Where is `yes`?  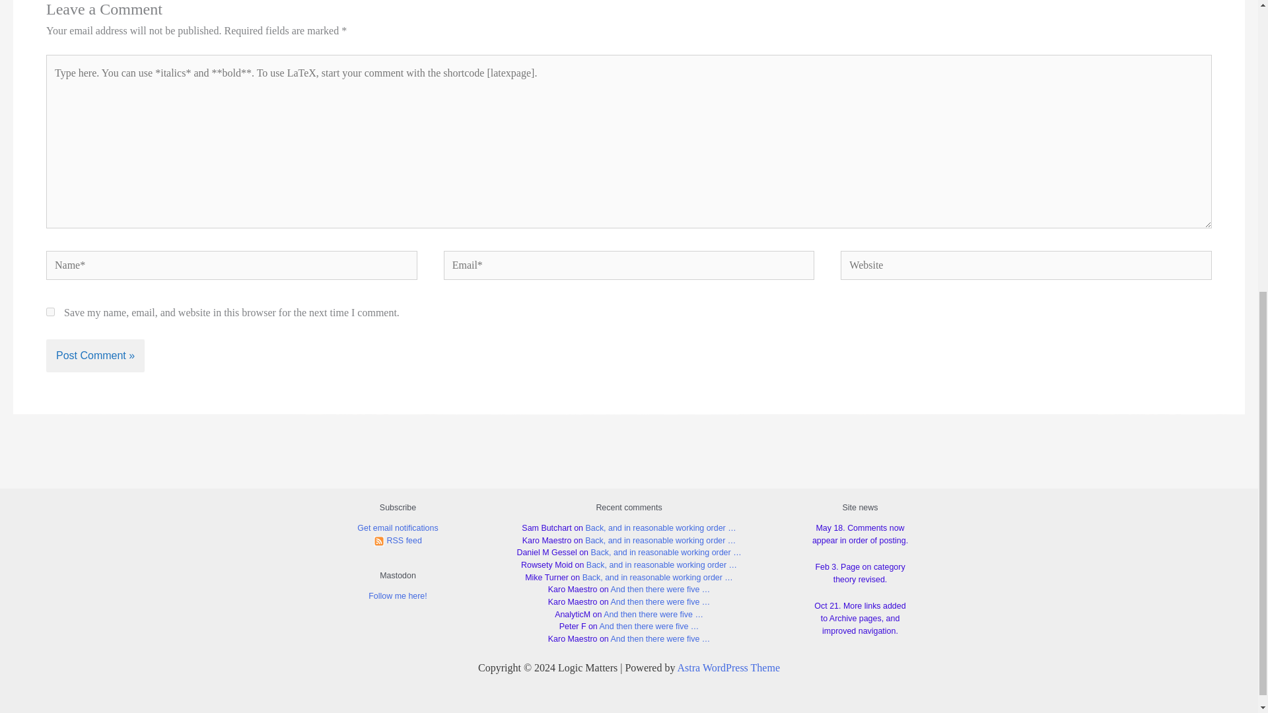 yes is located at coordinates (50, 312).